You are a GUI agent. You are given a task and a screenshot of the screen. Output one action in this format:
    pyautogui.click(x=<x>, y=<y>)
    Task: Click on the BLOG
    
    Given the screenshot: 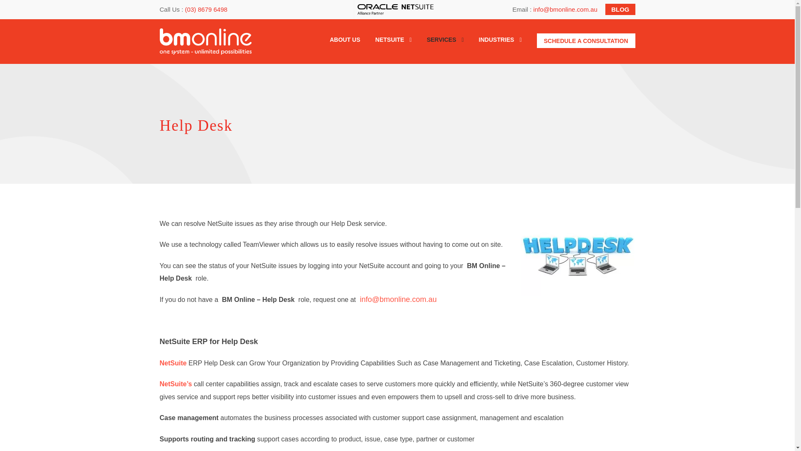 What is the action you would take?
    pyautogui.click(x=620, y=9)
    